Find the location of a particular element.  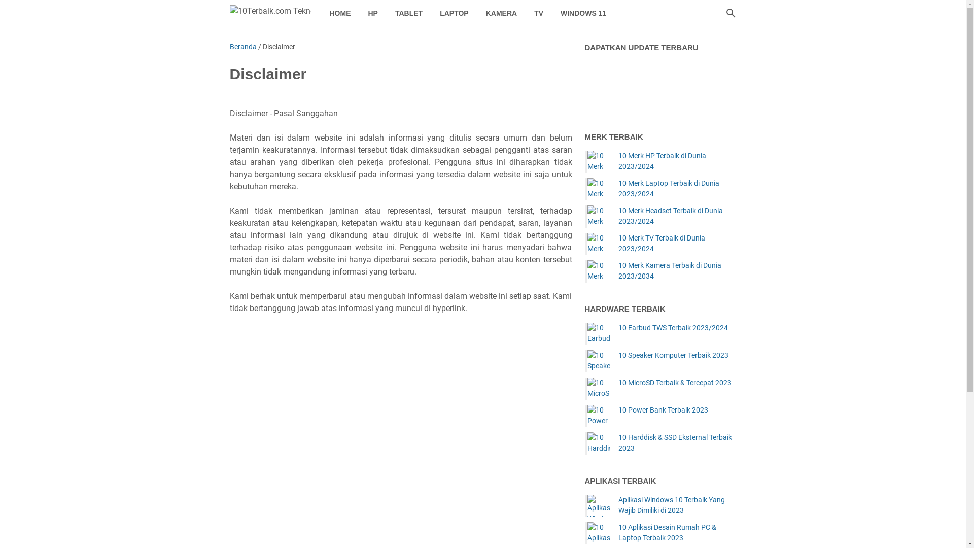

TABLET is located at coordinates (409, 13).